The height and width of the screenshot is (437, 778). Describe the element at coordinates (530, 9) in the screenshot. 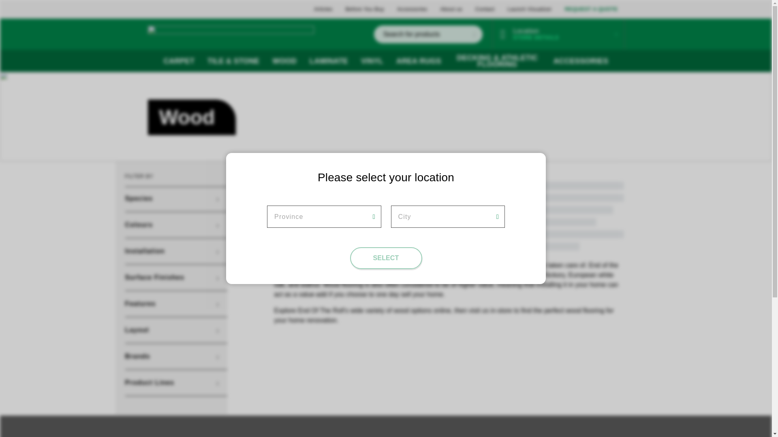

I see `Launch Visualizer` at that location.